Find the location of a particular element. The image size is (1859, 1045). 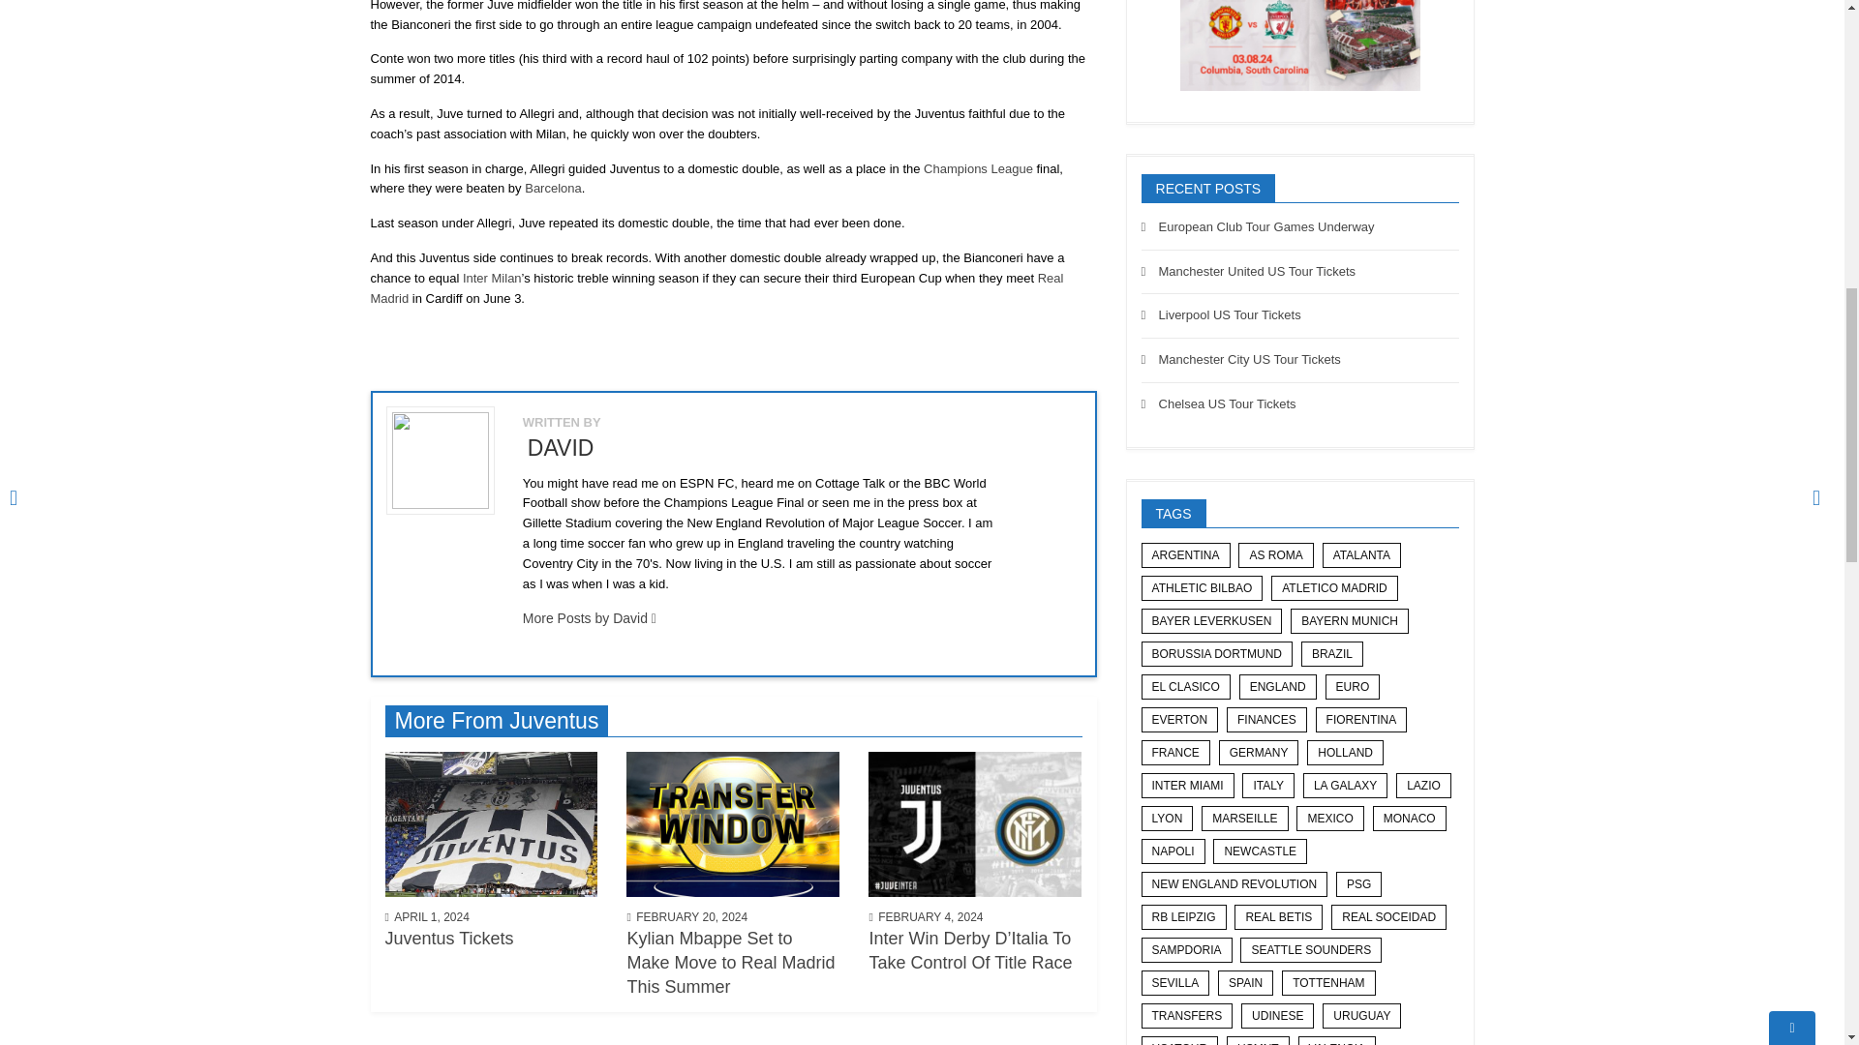

Inter Milan is located at coordinates (492, 277).